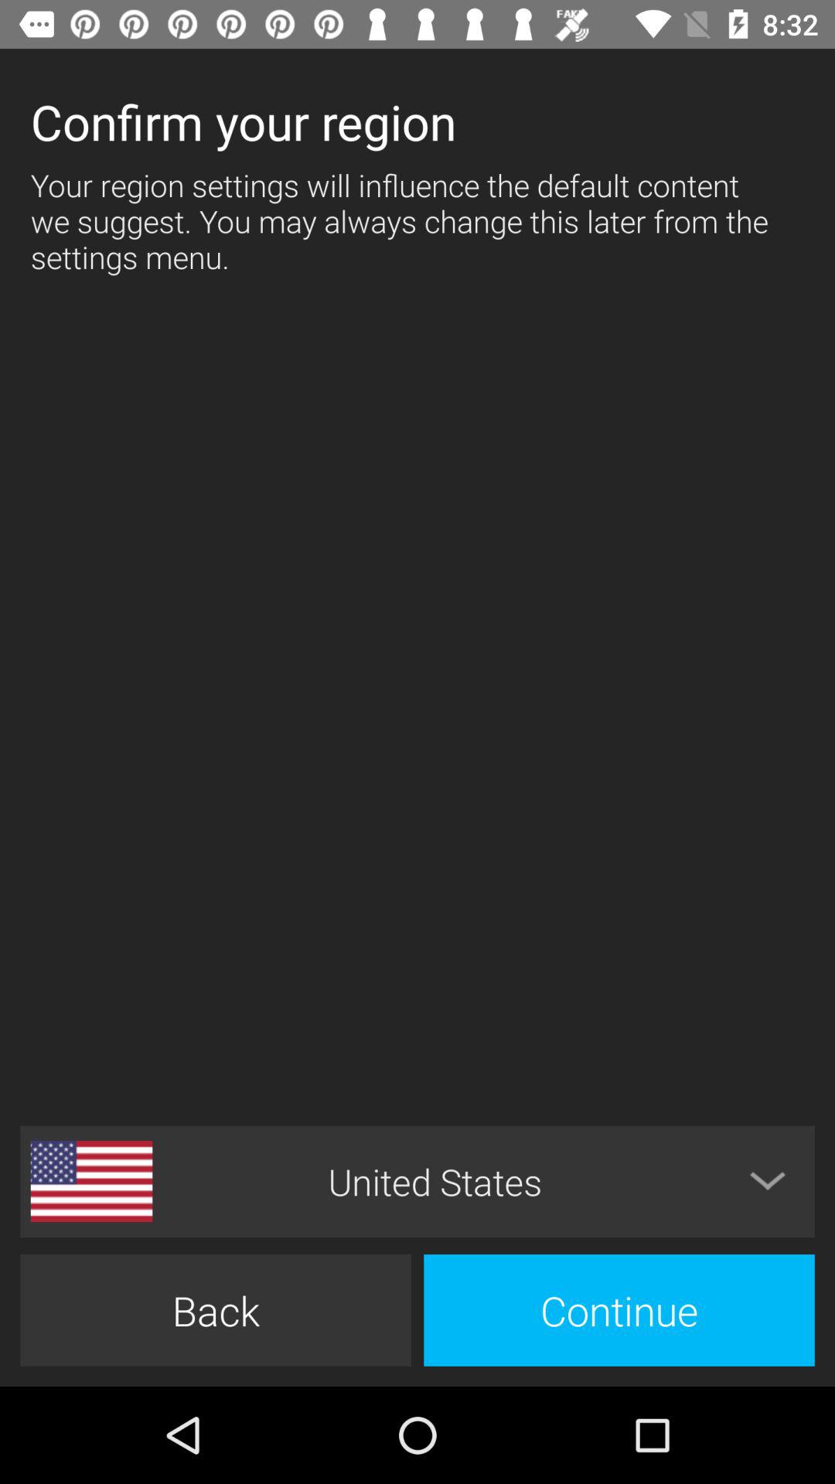  Describe the element at coordinates (619, 1309) in the screenshot. I see `tap the continue item` at that location.